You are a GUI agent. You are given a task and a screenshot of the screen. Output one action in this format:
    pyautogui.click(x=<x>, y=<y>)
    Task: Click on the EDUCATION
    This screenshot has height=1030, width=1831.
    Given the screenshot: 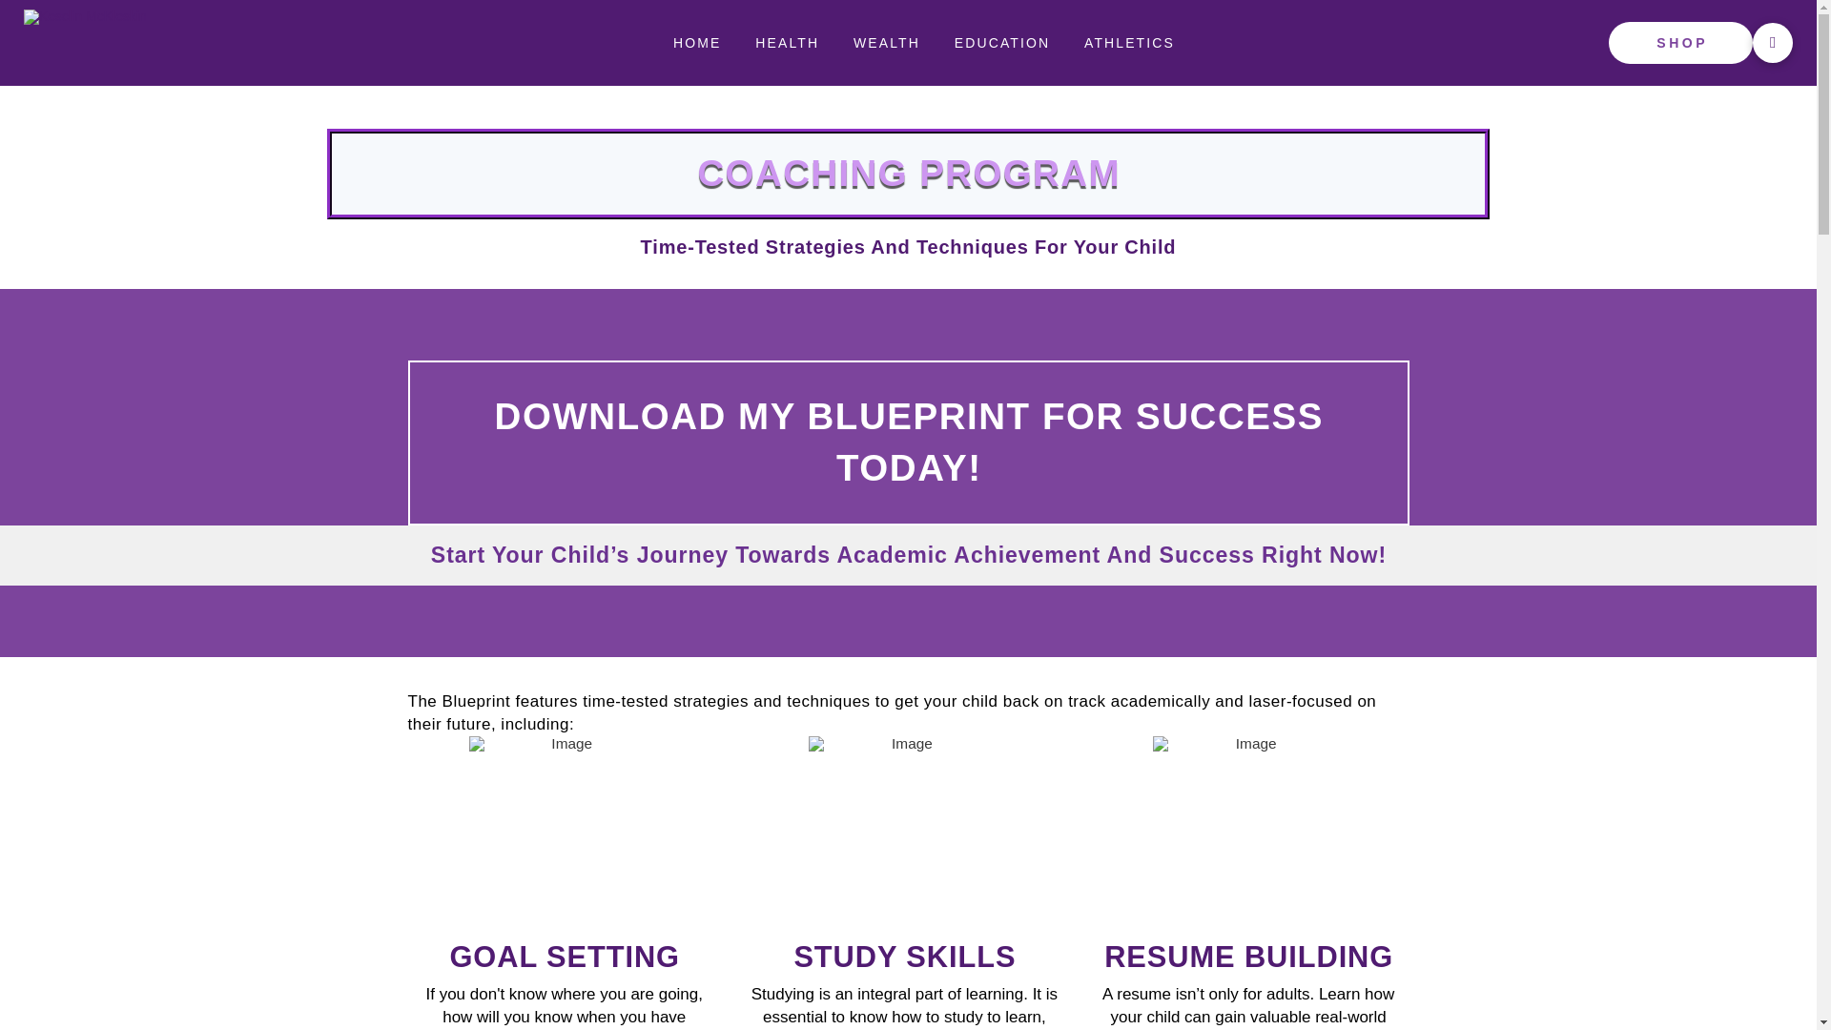 What is the action you would take?
    pyautogui.click(x=1000, y=42)
    